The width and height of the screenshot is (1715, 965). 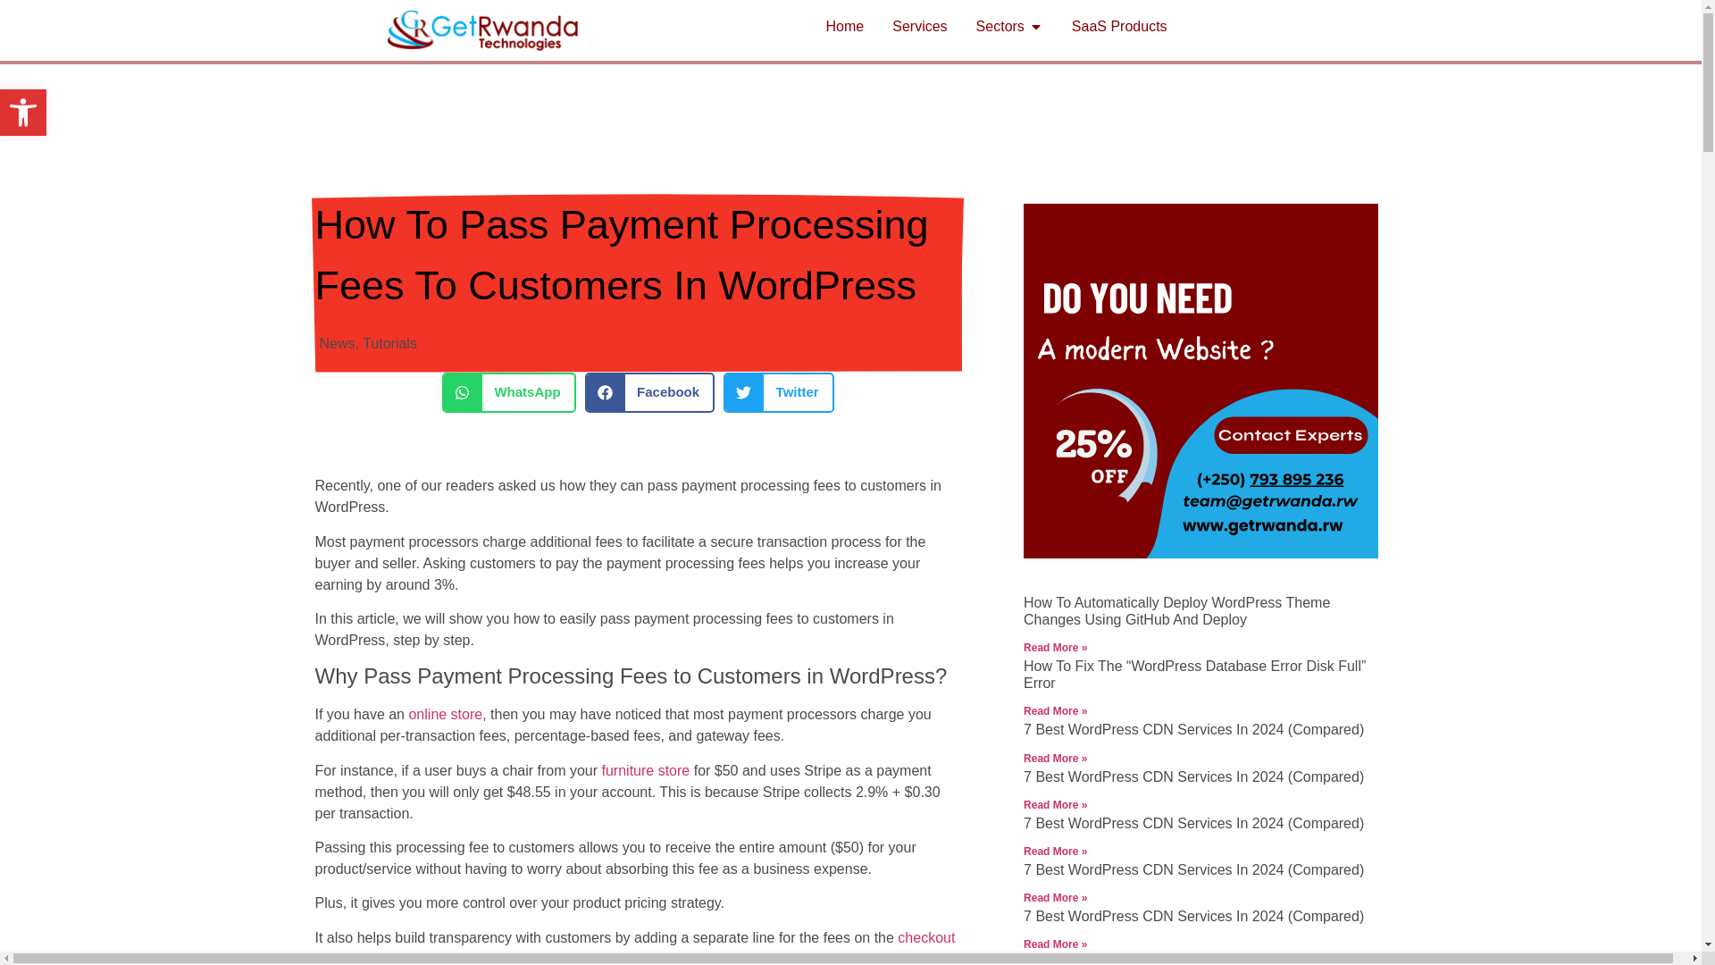 What do you see at coordinates (646, 770) in the screenshot?
I see `Tutorials` at bounding box center [646, 770].